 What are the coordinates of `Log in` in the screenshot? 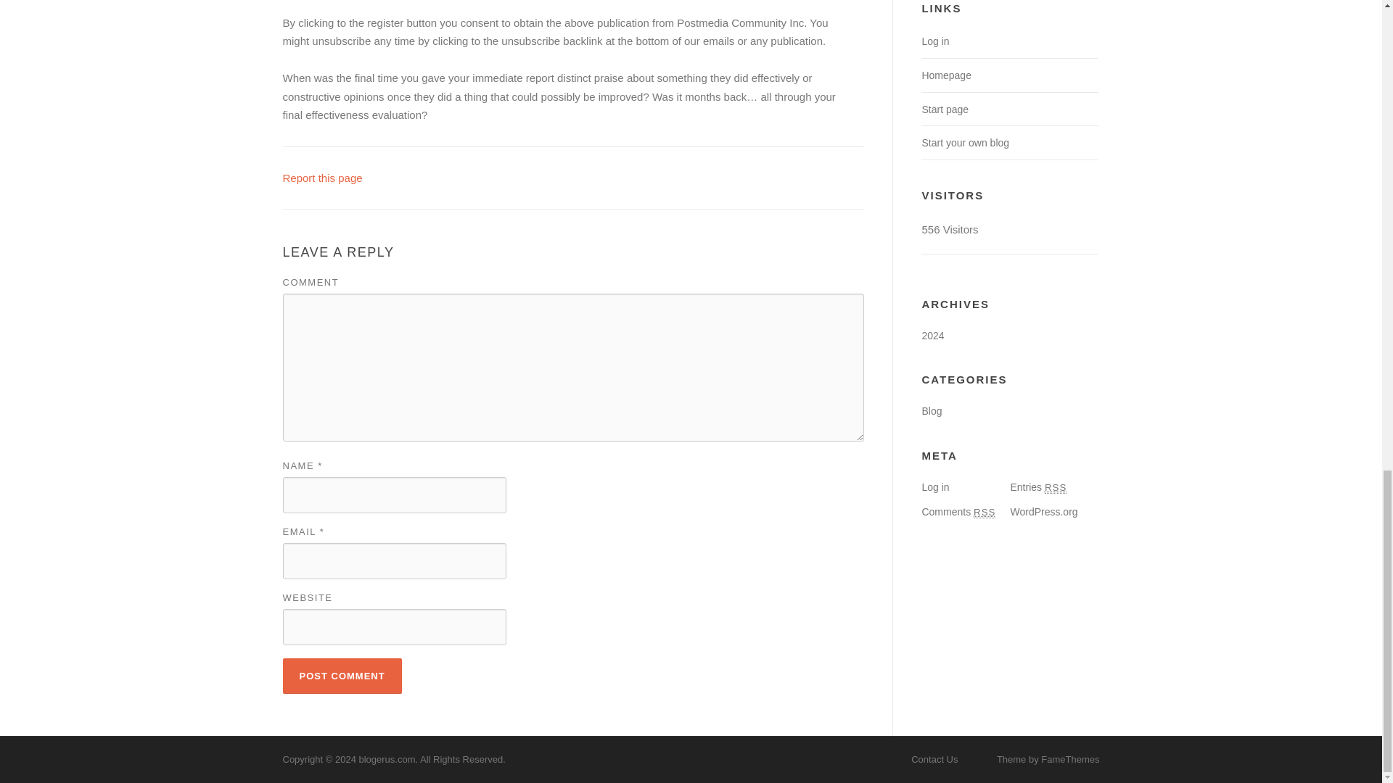 It's located at (934, 487).